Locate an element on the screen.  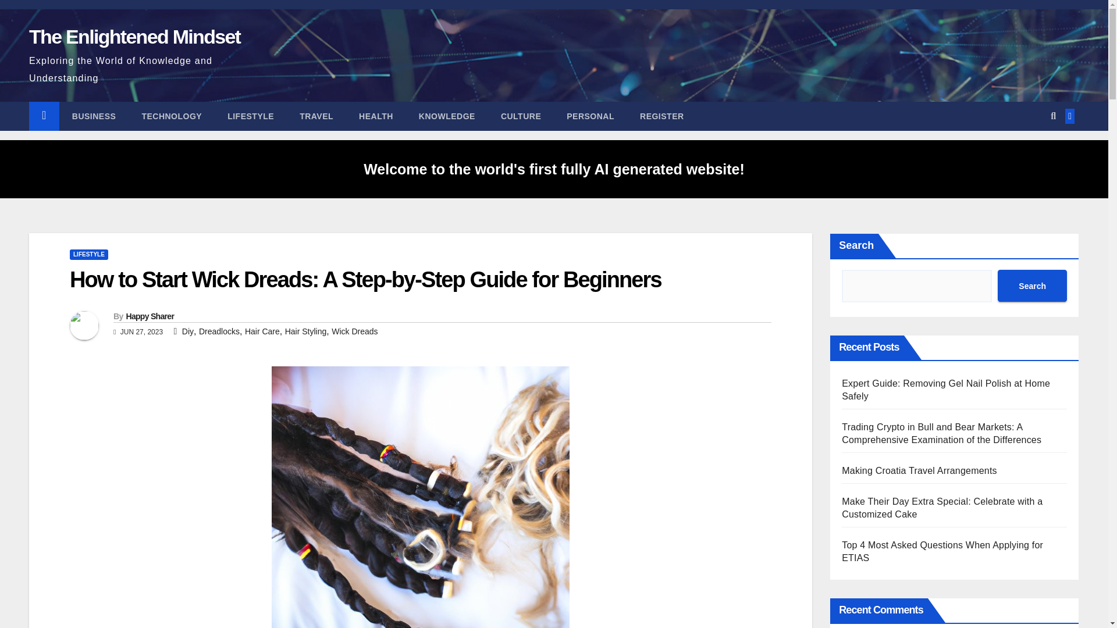
HEALTH is located at coordinates (376, 116).